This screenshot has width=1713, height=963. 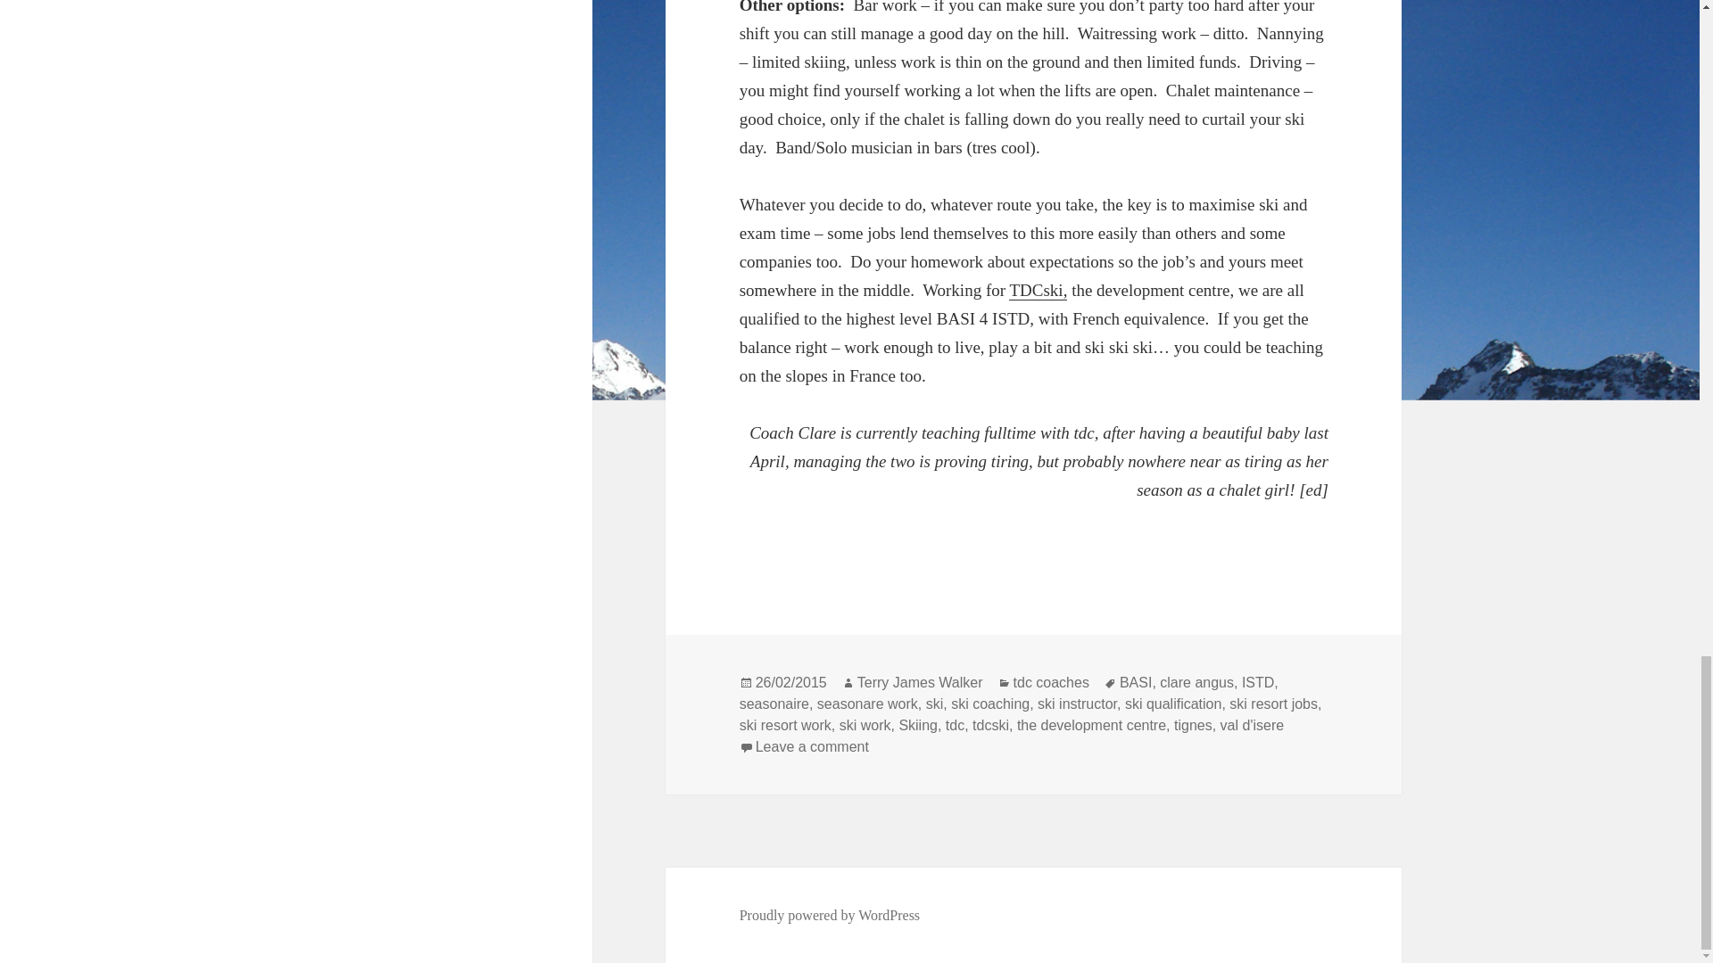 What do you see at coordinates (1135, 683) in the screenshot?
I see `BASI` at bounding box center [1135, 683].